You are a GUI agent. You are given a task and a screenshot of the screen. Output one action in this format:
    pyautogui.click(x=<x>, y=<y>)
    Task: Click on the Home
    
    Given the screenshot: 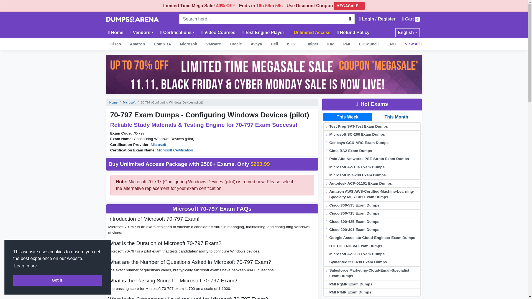 What is the action you would take?
    pyautogui.click(x=116, y=32)
    